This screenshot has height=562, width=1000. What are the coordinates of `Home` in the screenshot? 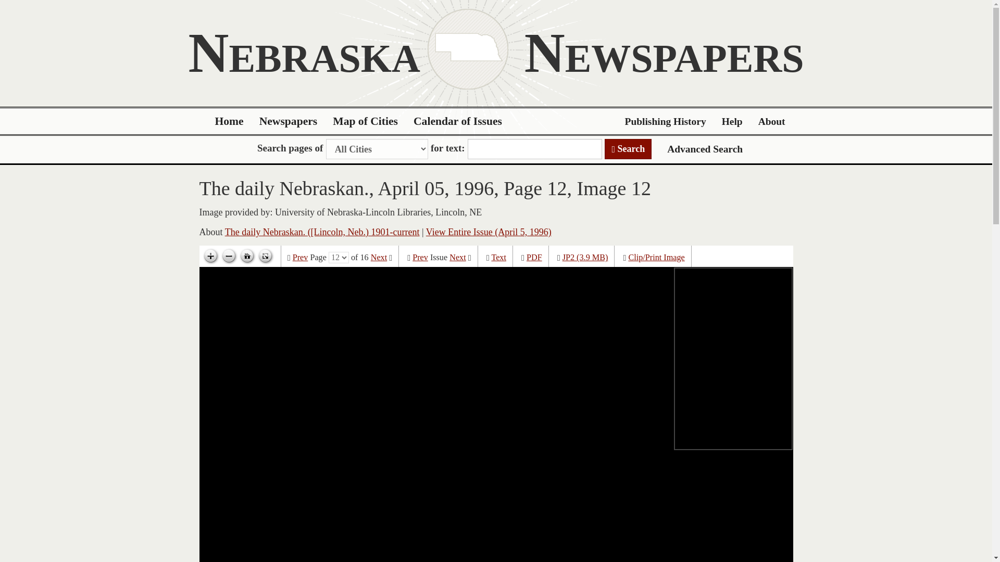 It's located at (229, 121).